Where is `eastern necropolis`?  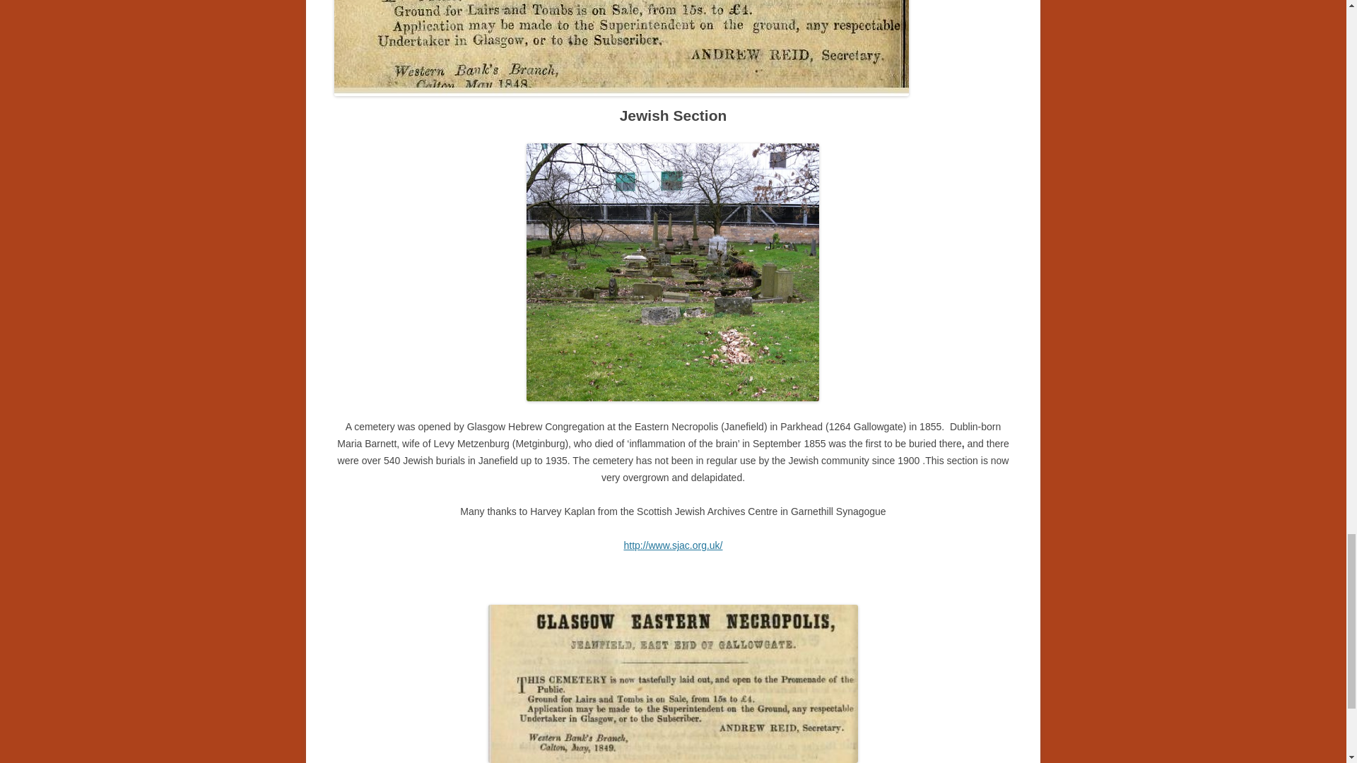
eastern necropolis is located at coordinates (621, 48).